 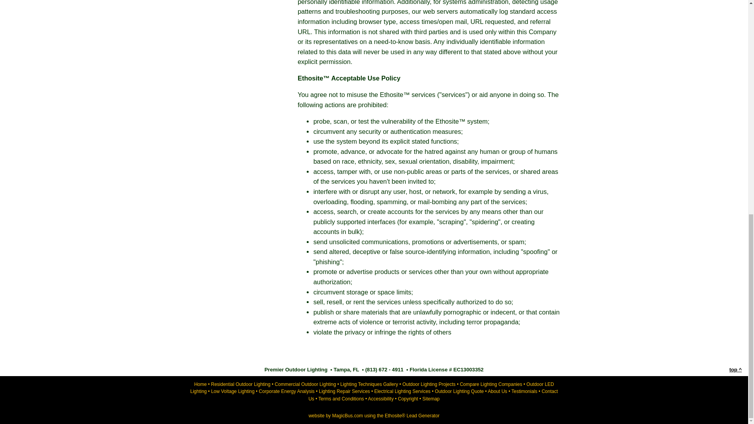 What do you see at coordinates (306, 384) in the screenshot?
I see `Commercial Outdoor Lighting` at bounding box center [306, 384].